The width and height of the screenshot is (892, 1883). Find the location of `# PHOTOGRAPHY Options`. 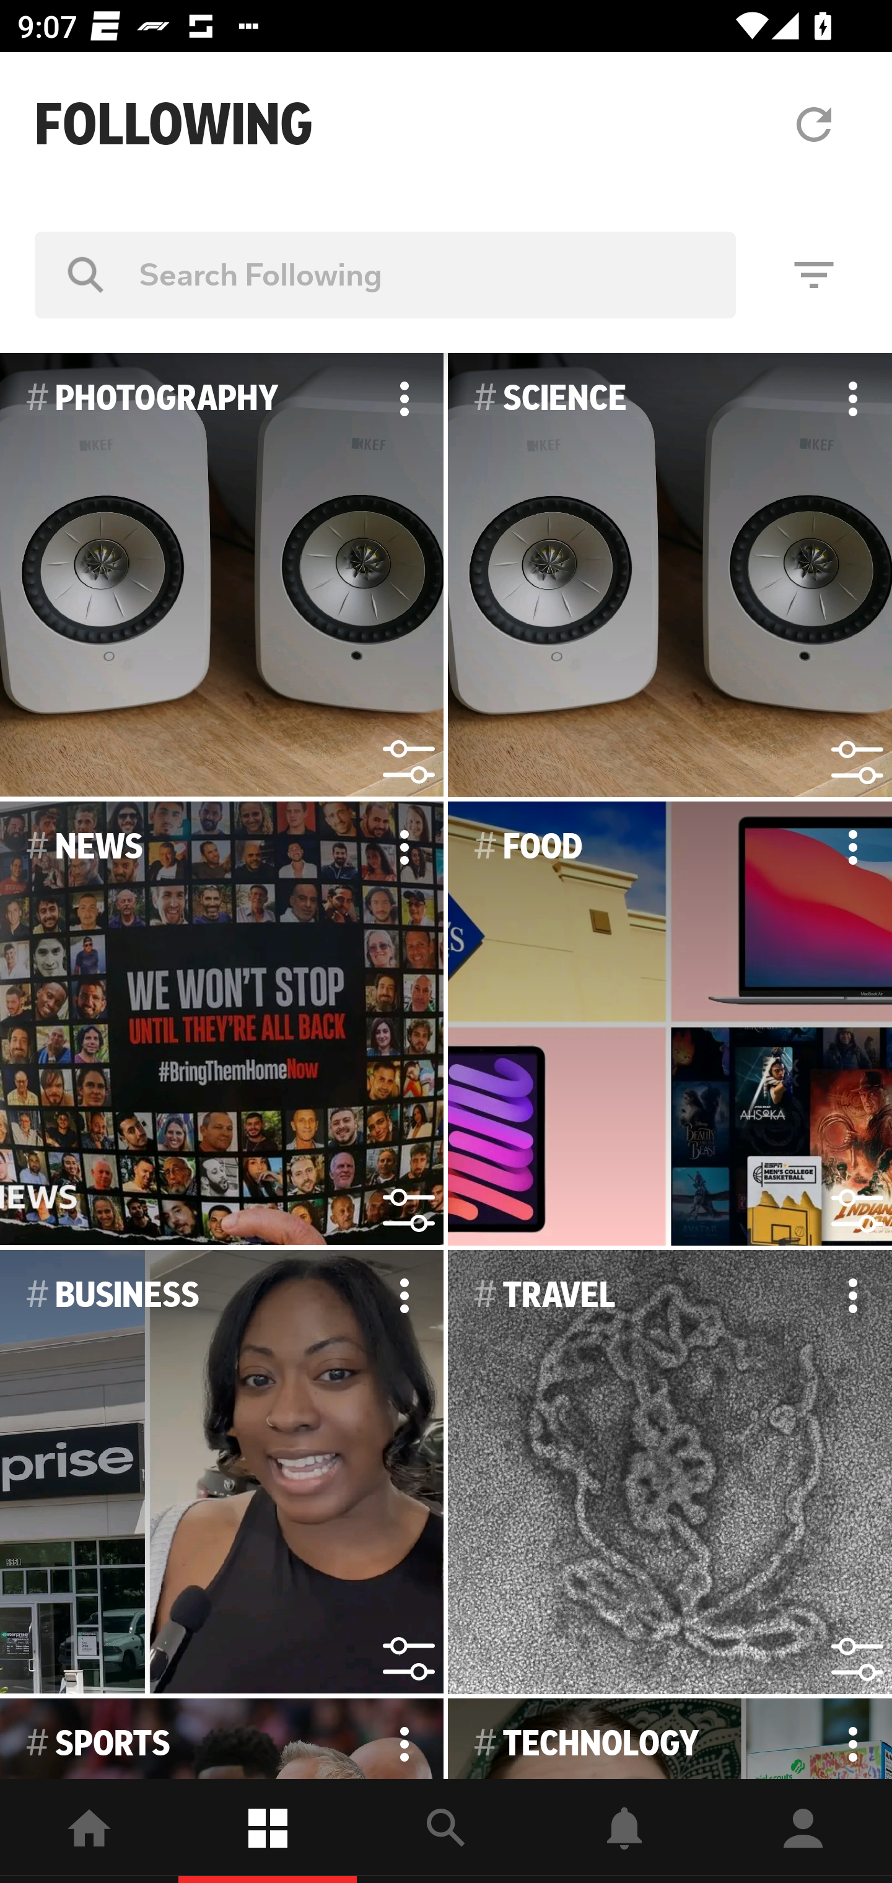

# PHOTOGRAPHY Options is located at coordinates (222, 575).